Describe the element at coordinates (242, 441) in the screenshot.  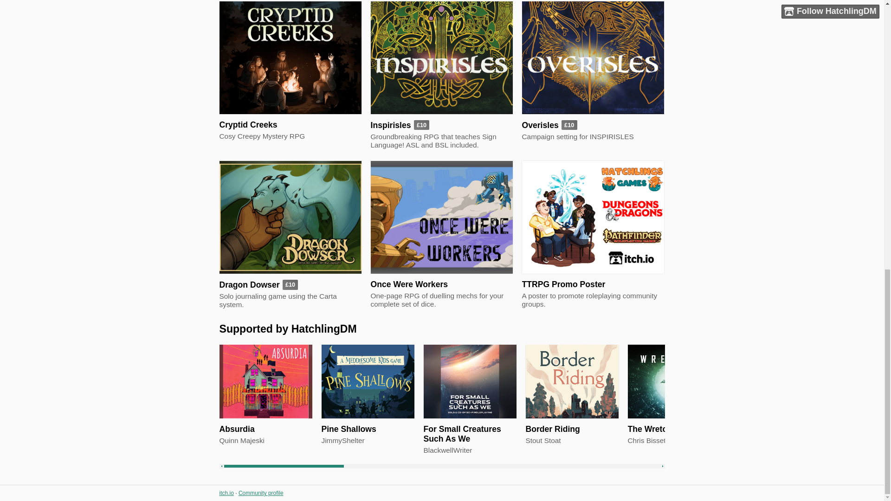
I see `Quinn Majeski` at that location.